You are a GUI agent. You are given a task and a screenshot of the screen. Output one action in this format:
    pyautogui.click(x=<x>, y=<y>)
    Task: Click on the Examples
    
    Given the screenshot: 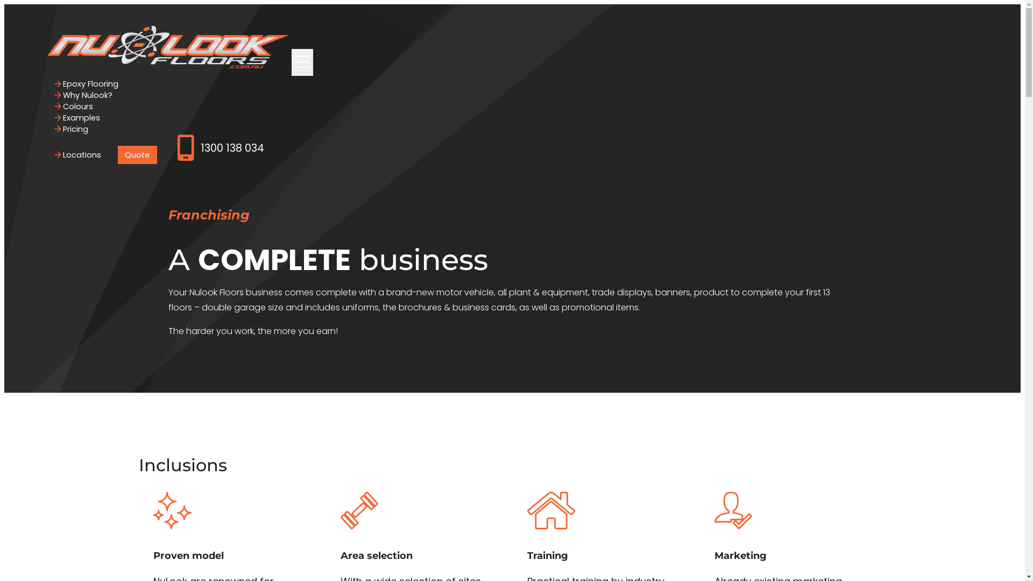 What is the action you would take?
    pyautogui.click(x=77, y=118)
    